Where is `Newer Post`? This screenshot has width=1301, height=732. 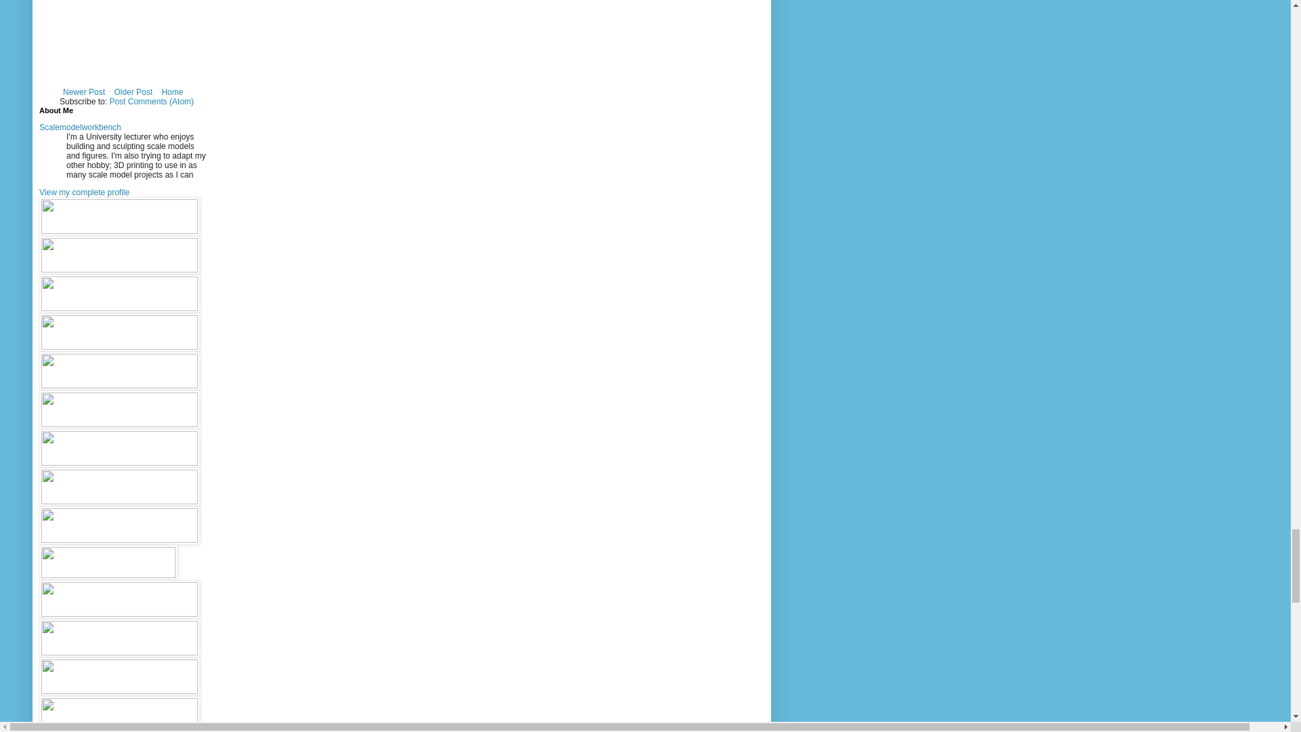
Newer Post is located at coordinates (84, 92).